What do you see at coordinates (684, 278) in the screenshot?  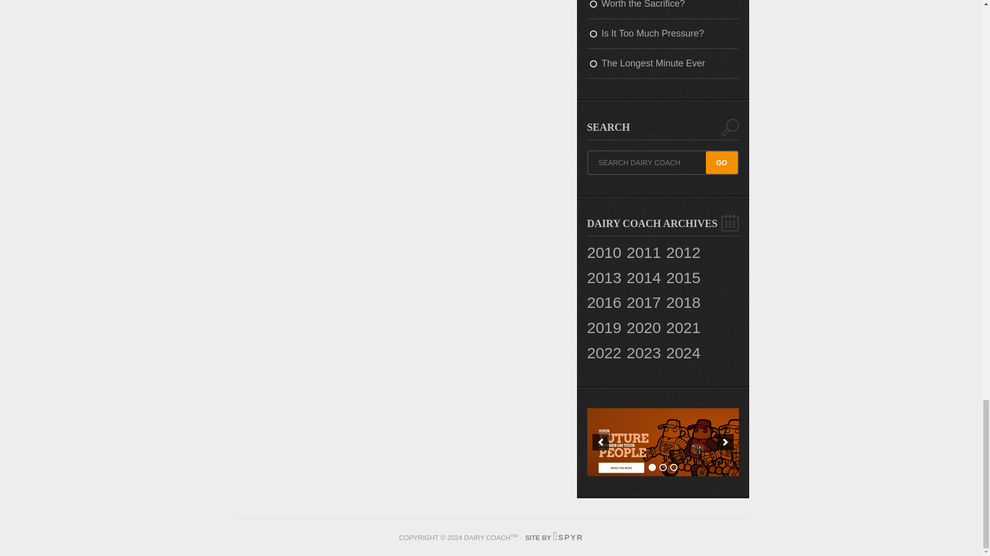 I see `2015` at bounding box center [684, 278].